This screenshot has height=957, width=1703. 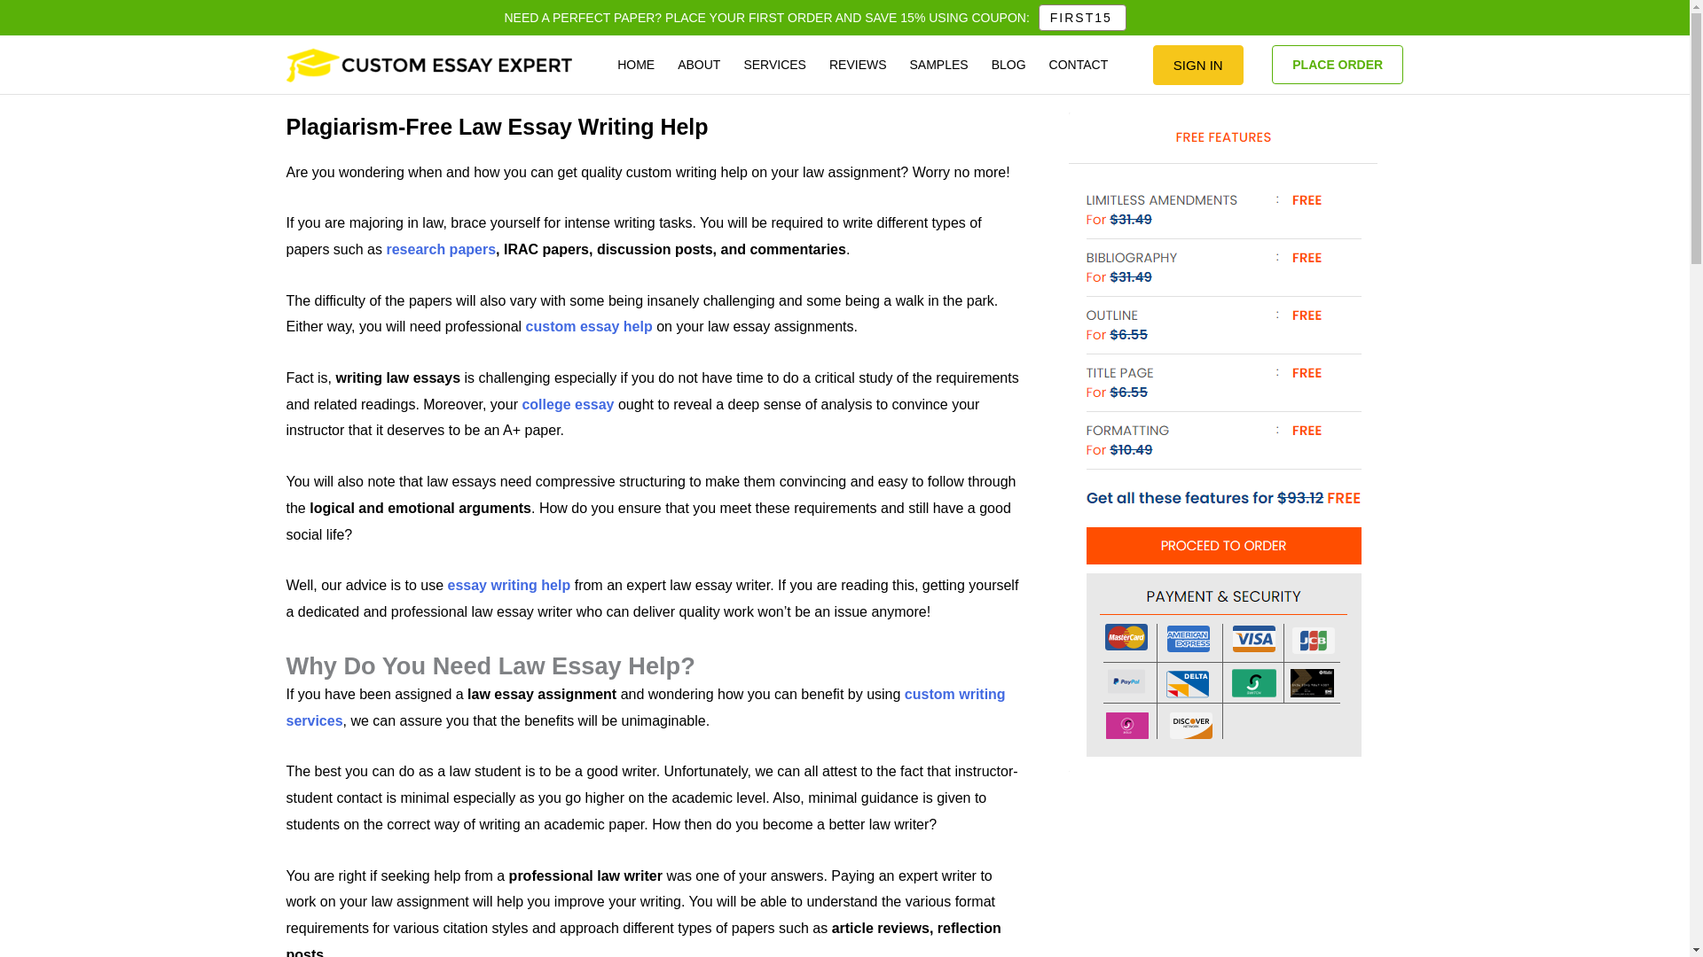 What do you see at coordinates (635, 64) in the screenshot?
I see `HOME` at bounding box center [635, 64].